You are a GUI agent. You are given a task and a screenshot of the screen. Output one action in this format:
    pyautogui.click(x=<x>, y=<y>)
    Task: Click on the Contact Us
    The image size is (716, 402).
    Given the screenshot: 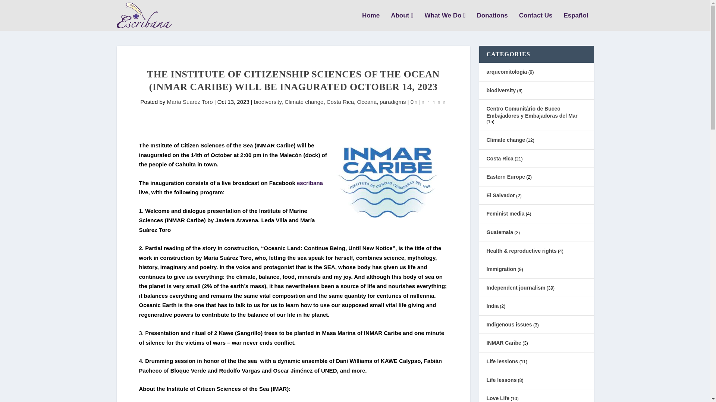 What is the action you would take?
    pyautogui.click(x=536, y=22)
    